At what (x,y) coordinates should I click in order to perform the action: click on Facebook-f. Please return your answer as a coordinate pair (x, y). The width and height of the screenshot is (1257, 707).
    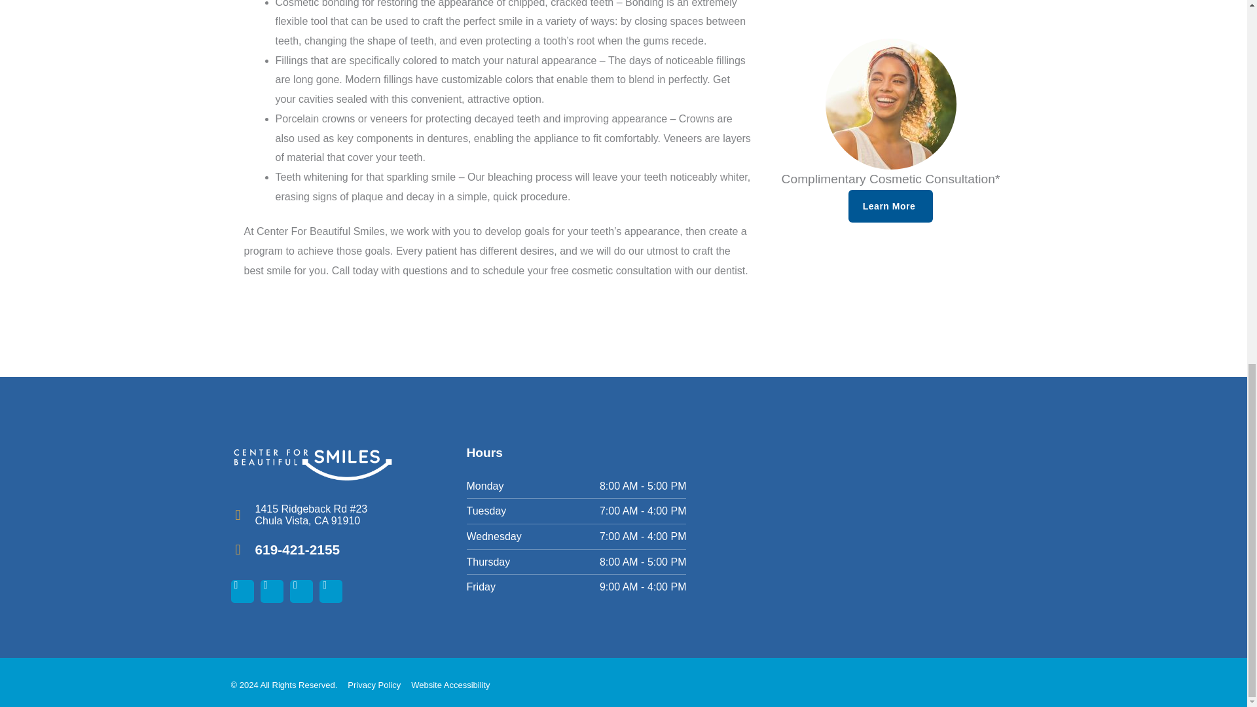
    Looking at the image, I should click on (242, 591).